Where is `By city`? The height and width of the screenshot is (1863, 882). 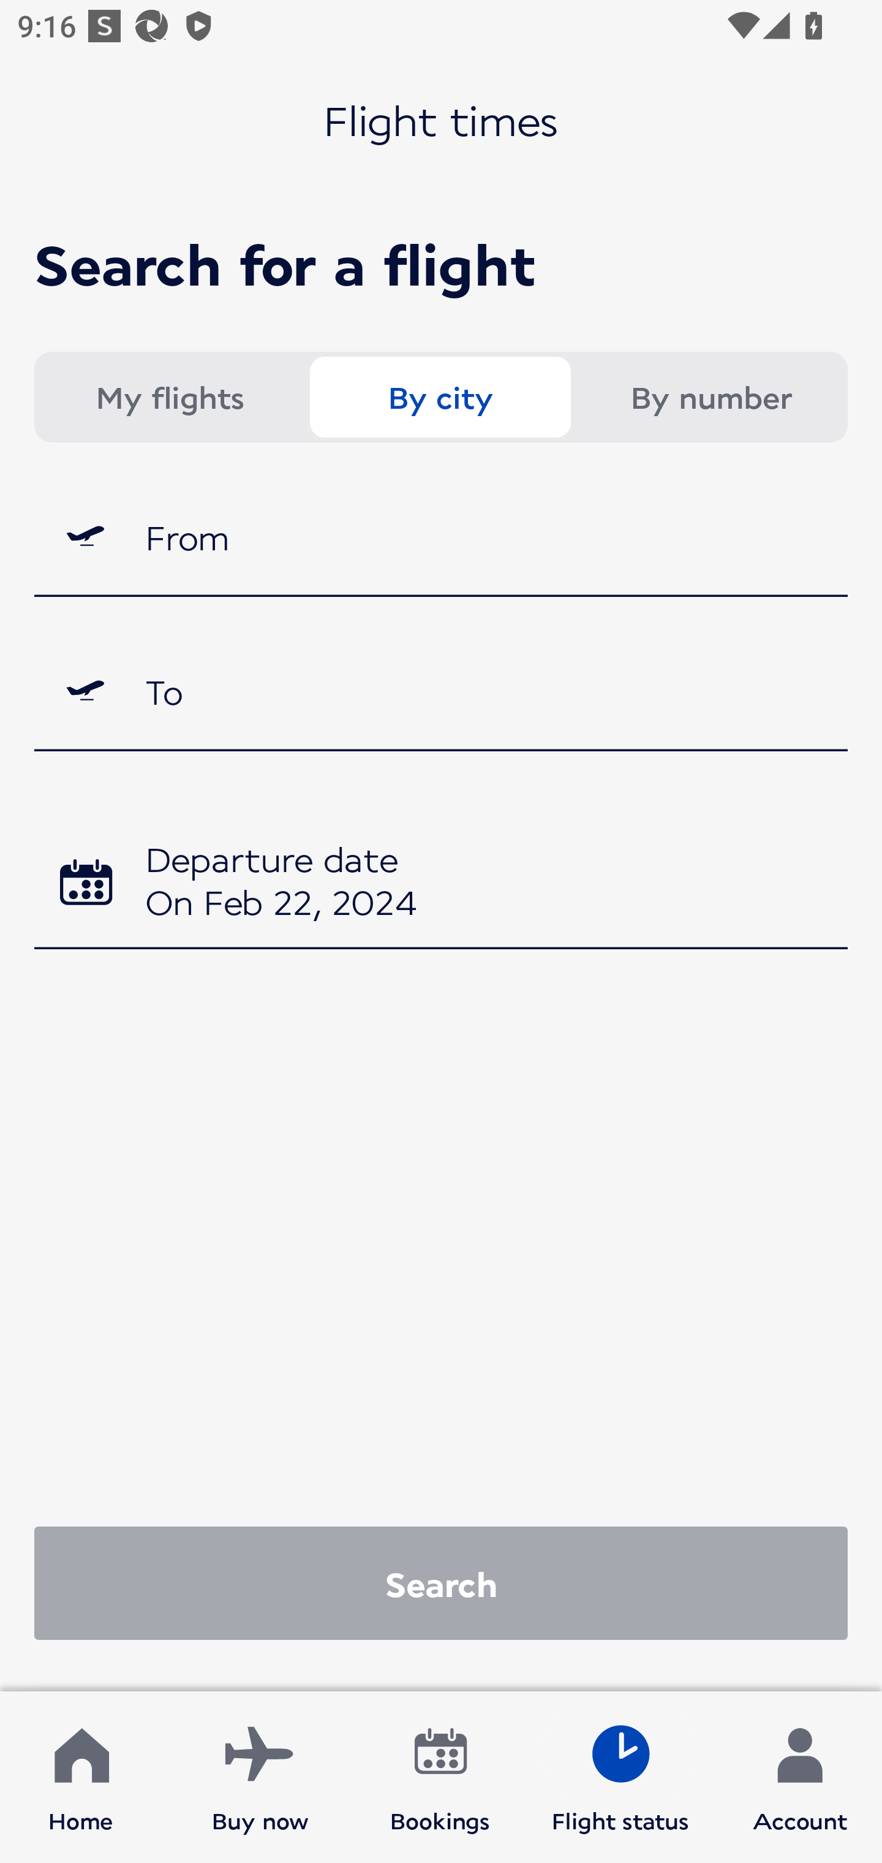 By city is located at coordinates (440, 397).